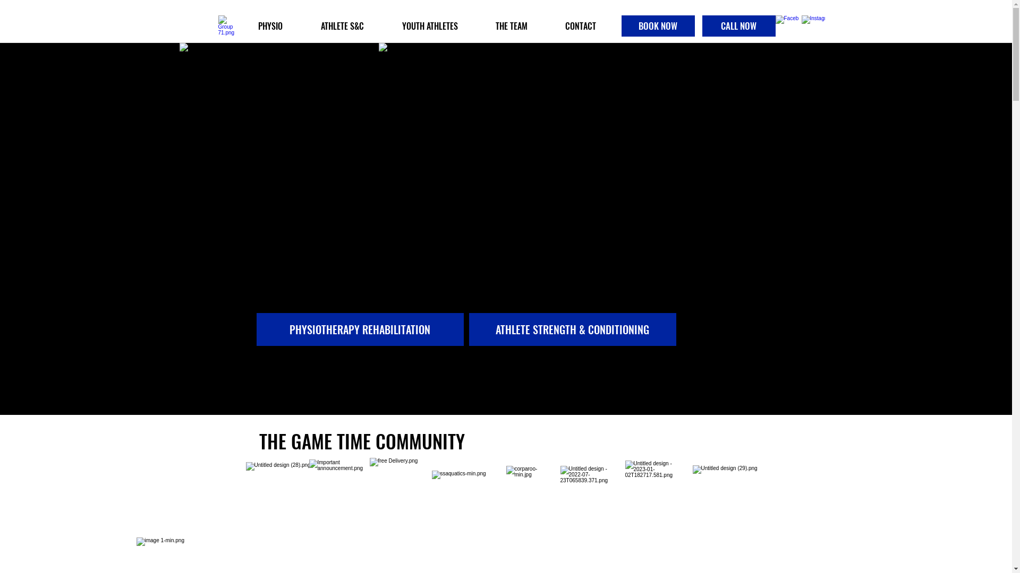 The image size is (1020, 573). Describe the element at coordinates (739, 26) in the screenshot. I see `CALL NOW` at that location.